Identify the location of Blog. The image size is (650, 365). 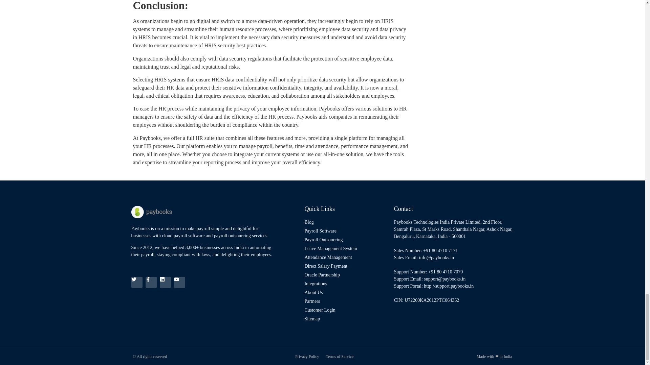
(347, 222).